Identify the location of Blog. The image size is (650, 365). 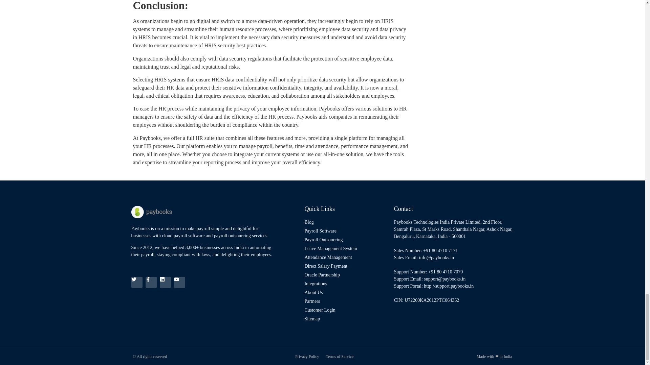
(347, 222).